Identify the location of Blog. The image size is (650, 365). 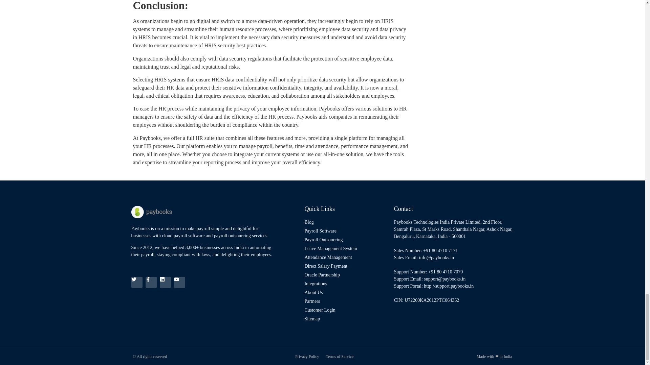
(347, 222).